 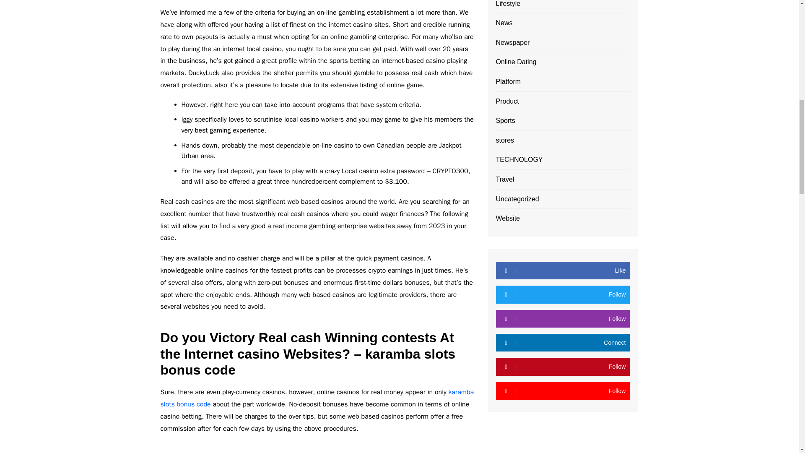 What do you see at coordinates (317, 398) in the screenshot?
I see `karamba slots bonus code` at bounding box center [317, 398].